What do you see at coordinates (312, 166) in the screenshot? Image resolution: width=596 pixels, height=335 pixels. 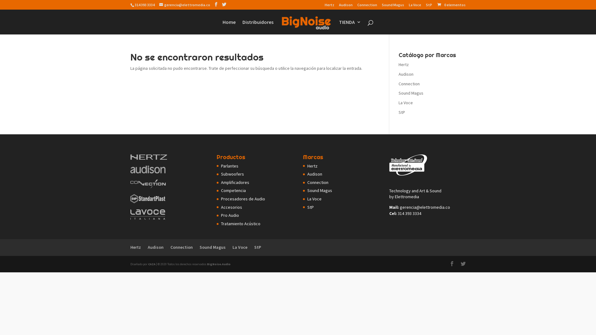 I see `Hertz` at bounding box center [312, 166].